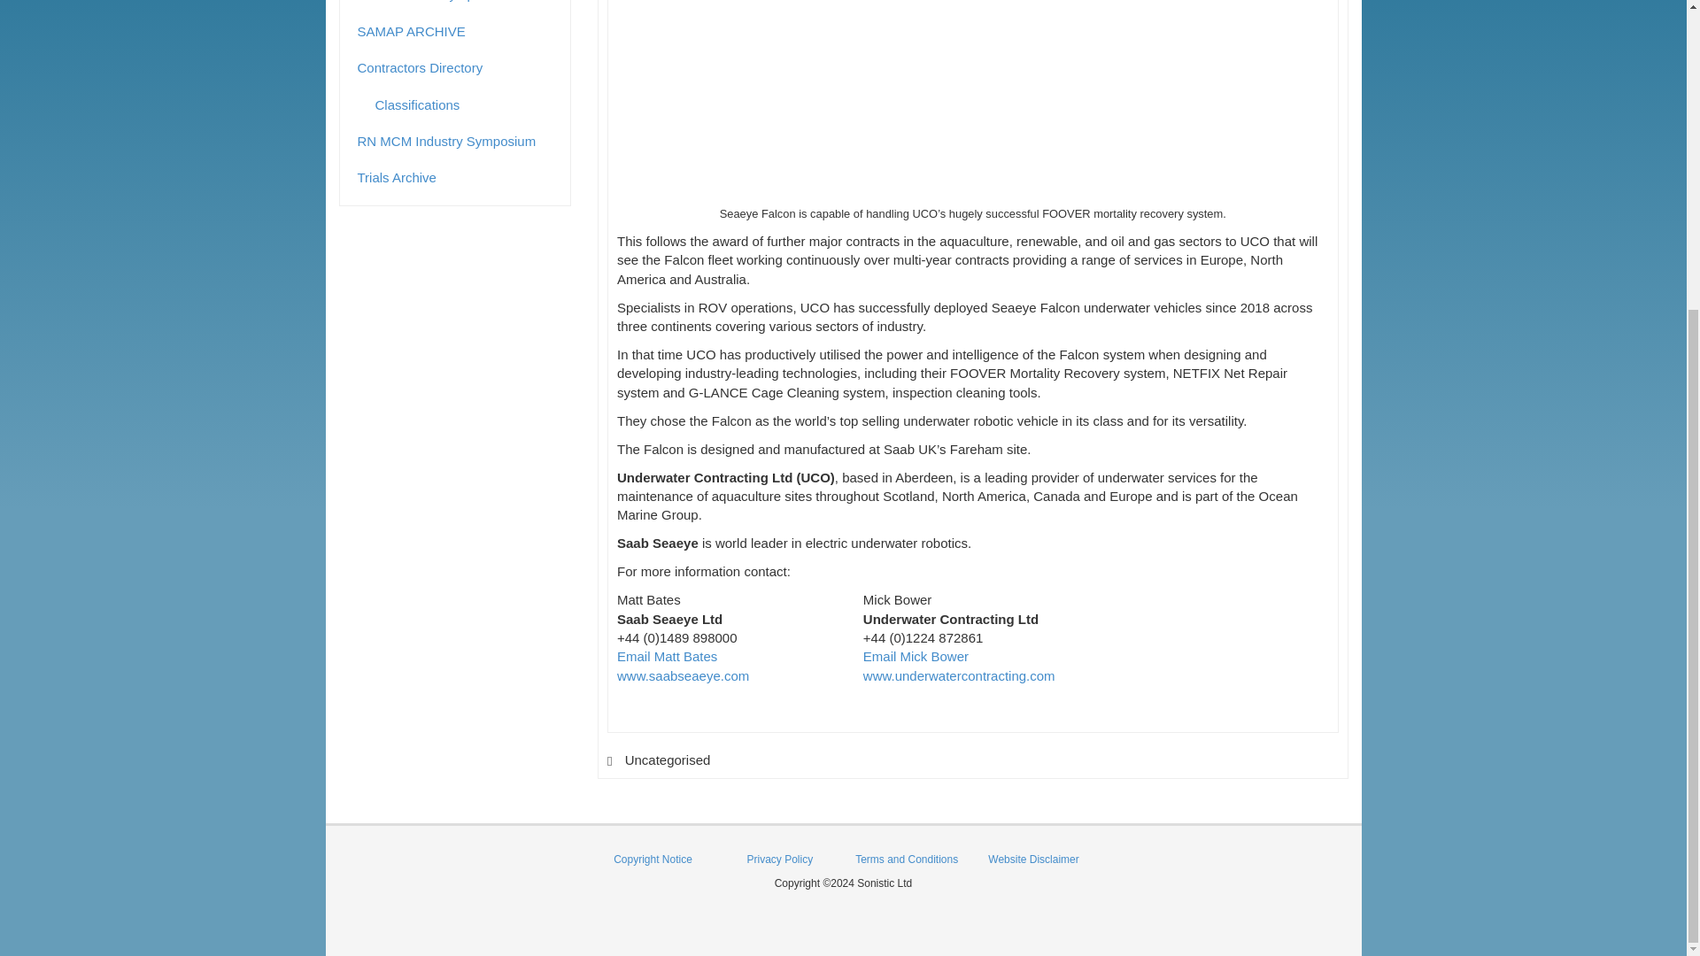  I want to click on Trials Archive, so click(455, 177).